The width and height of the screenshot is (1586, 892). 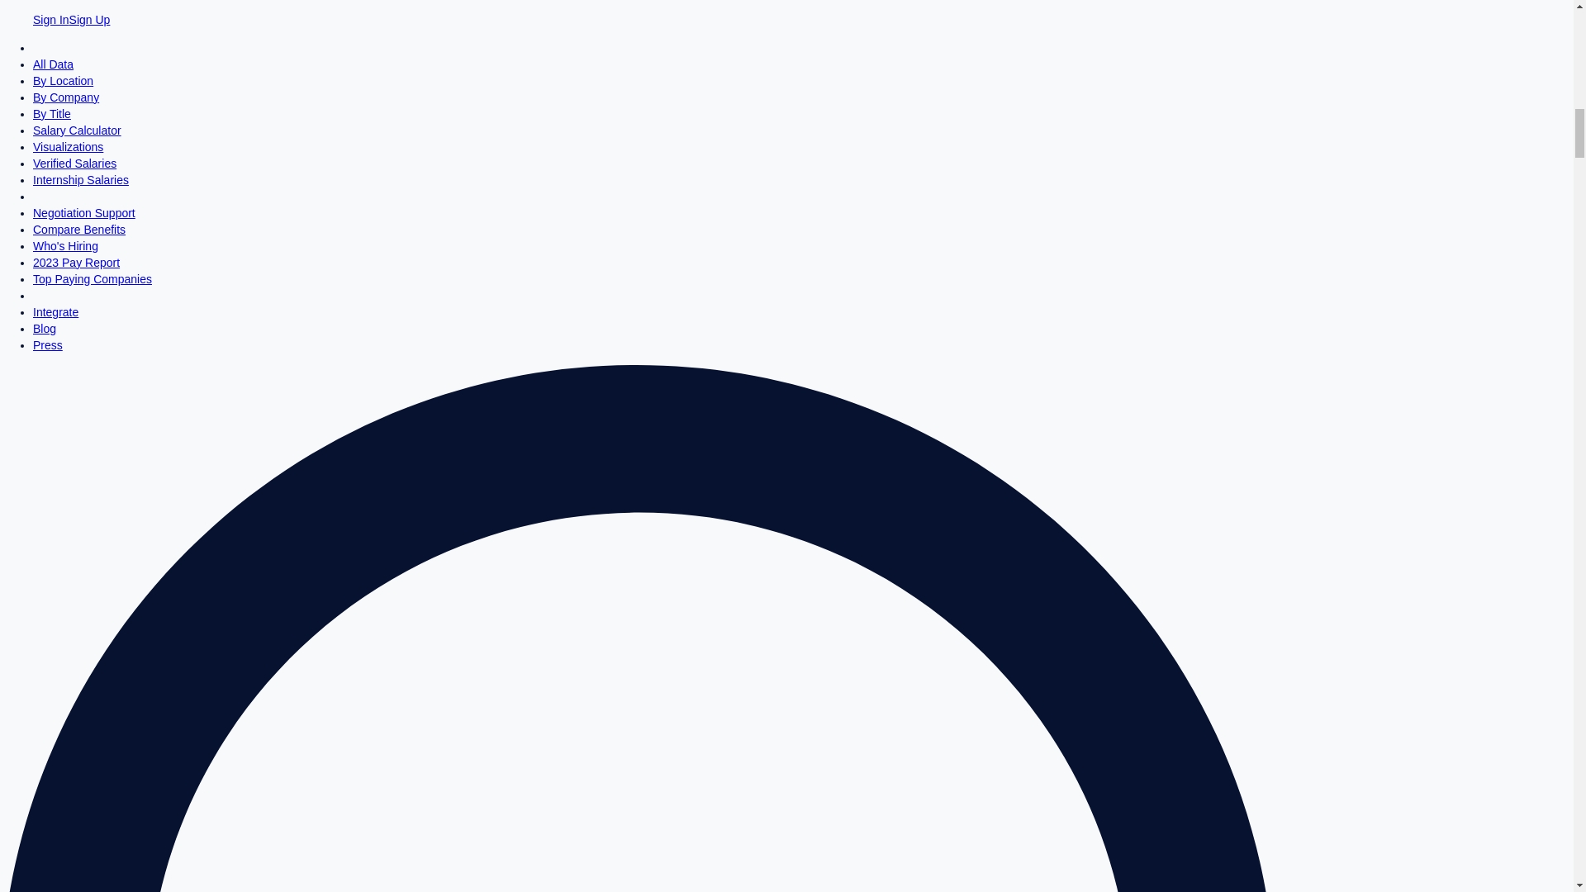 I want to click on By Company, so click(x=66, y=97).